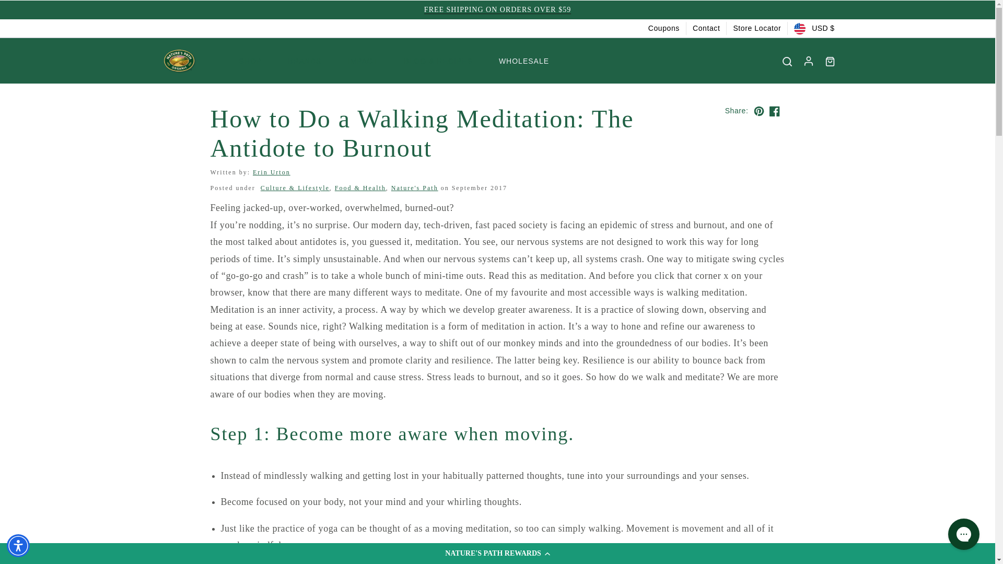 The height and width of the screenshot is (564, 1003). I want to click on NATURE'S PATH, so click(179, 61).